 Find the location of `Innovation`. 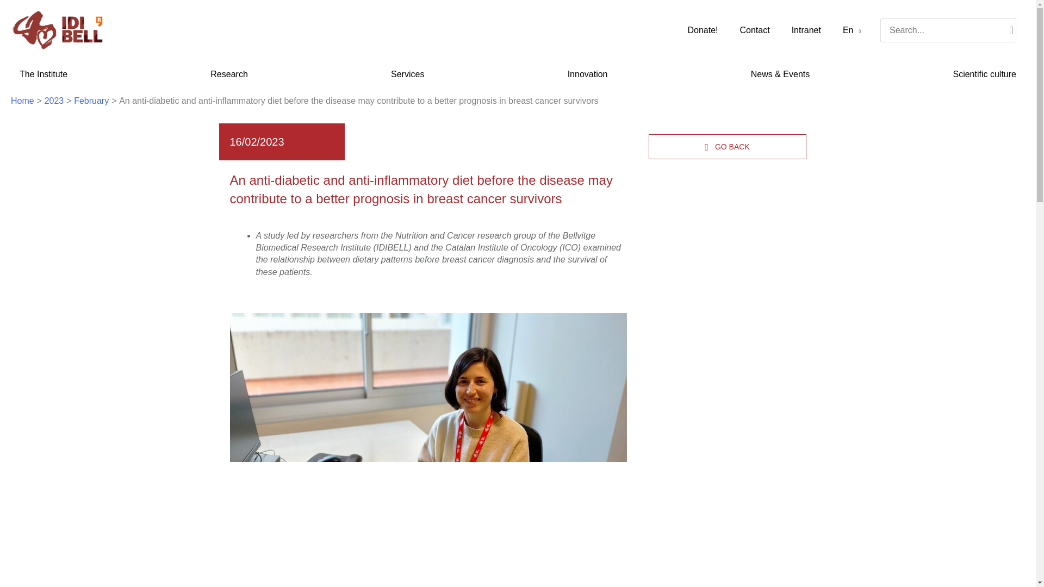

Innovation is located at coordinates (587, 74).